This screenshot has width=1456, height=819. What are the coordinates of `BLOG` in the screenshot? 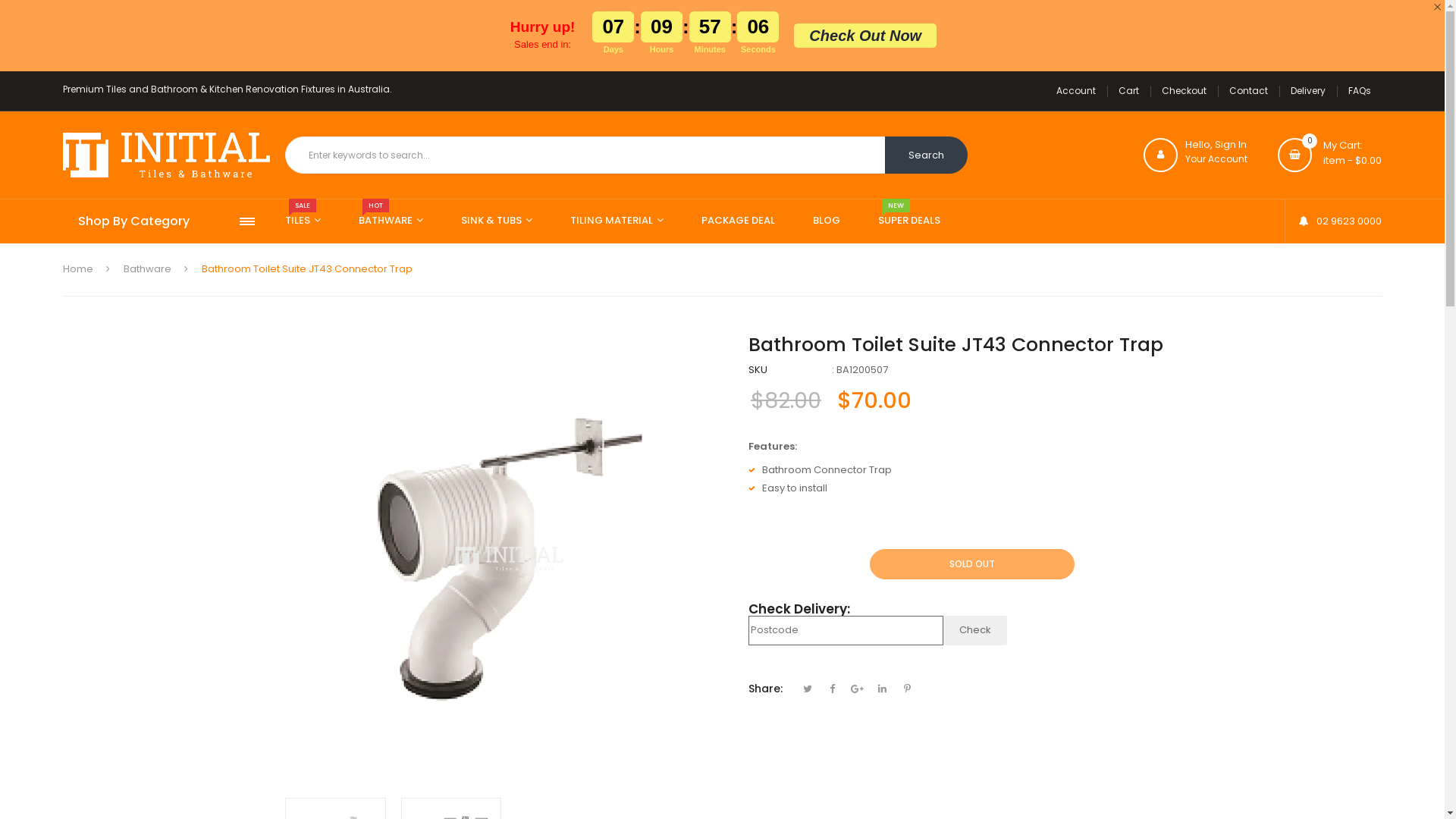 It's located at (827, 221).